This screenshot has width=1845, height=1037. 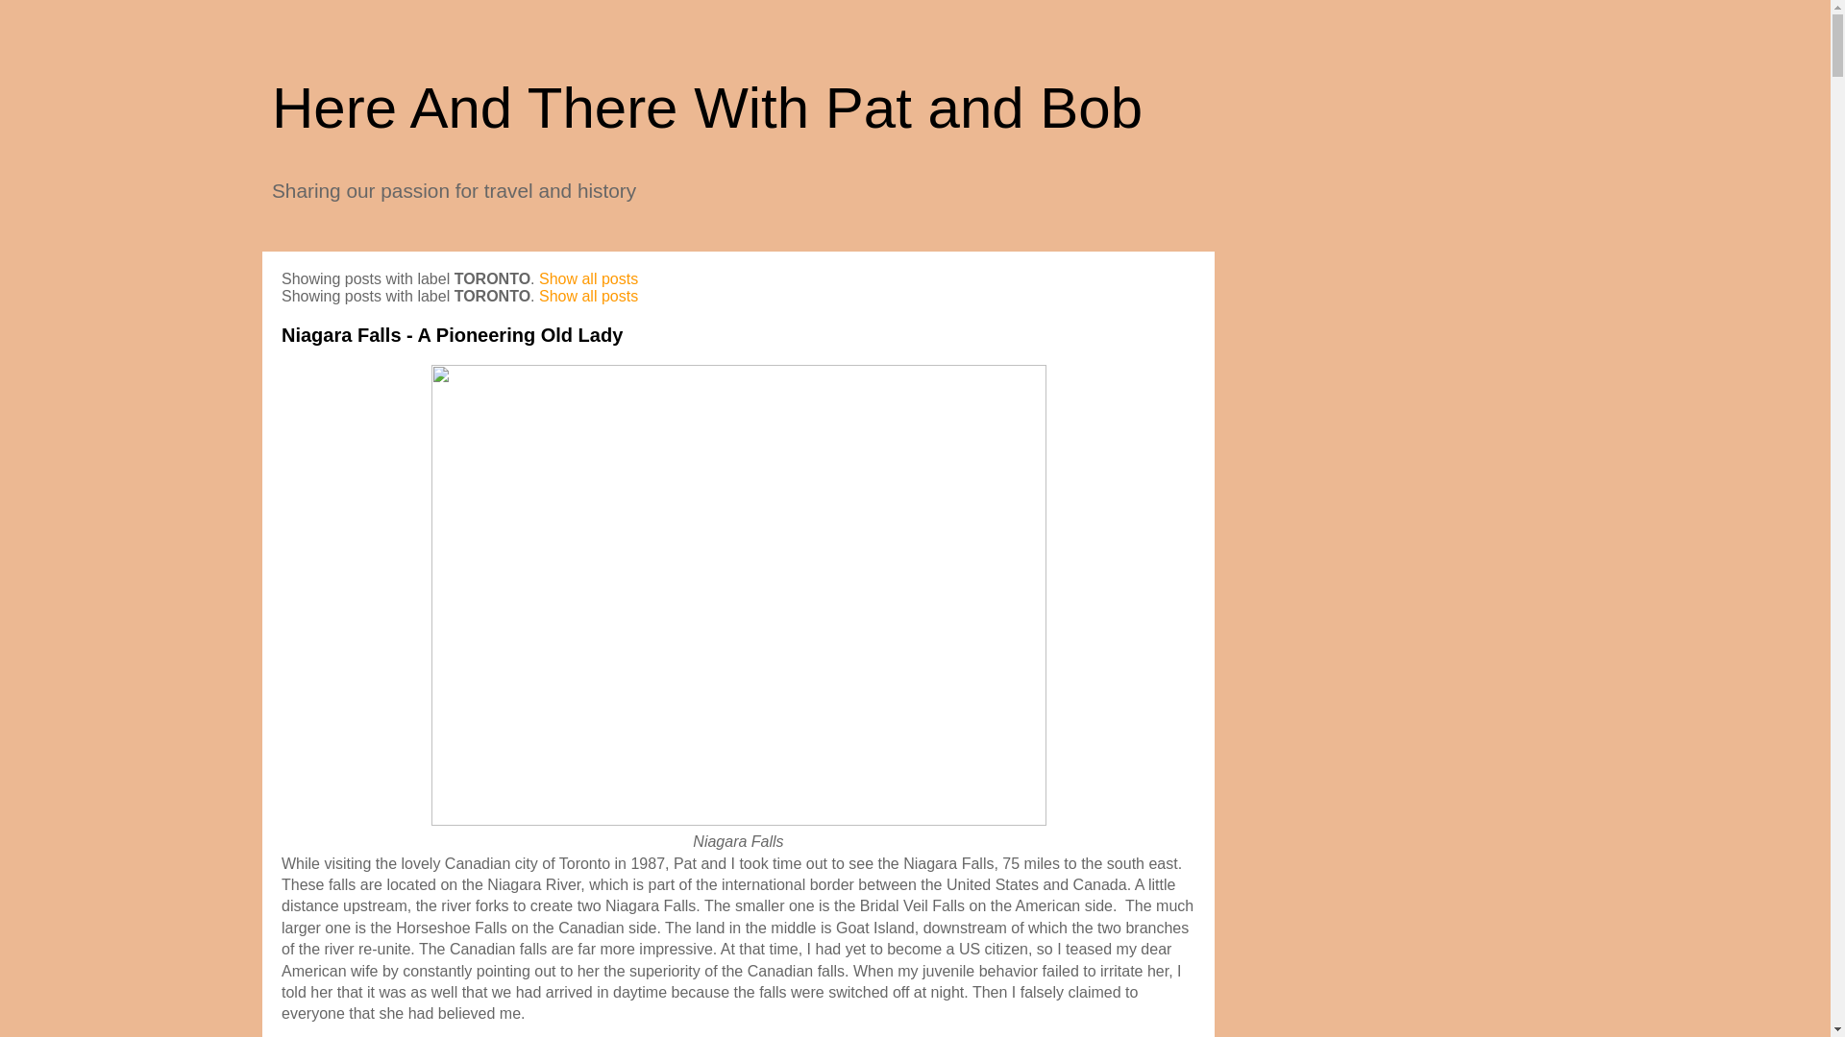 What do you see at coordinates (588, 296) in the screenshot?
I see `Show all posts` at bounding box center [588, 296].